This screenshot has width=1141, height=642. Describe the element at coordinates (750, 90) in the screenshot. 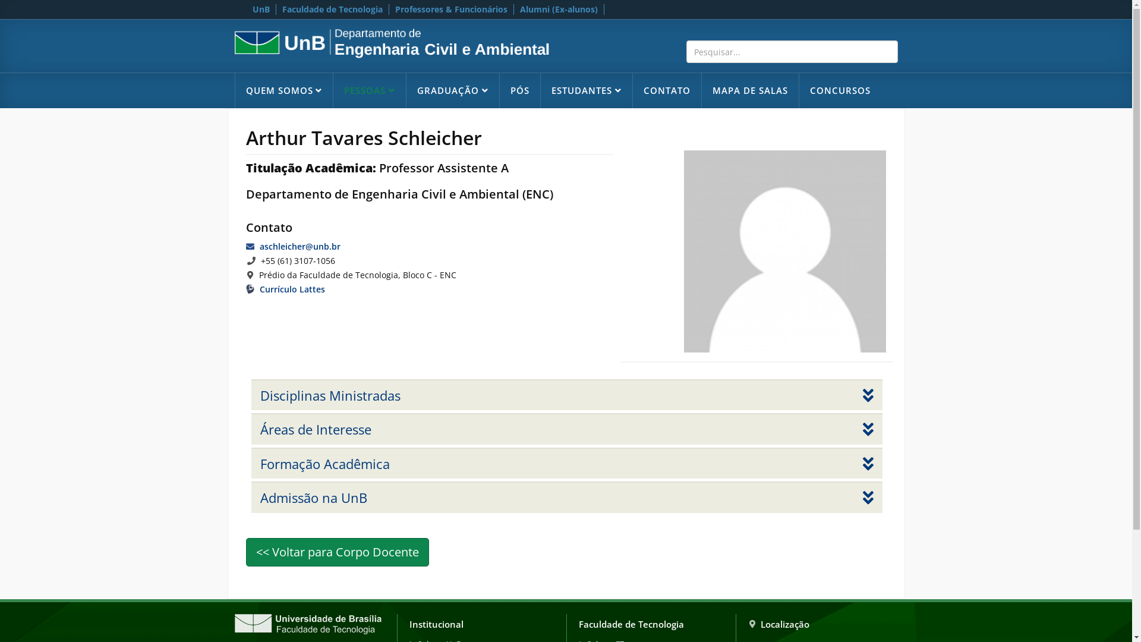

I see `MAPA DE SALAS` at that location.